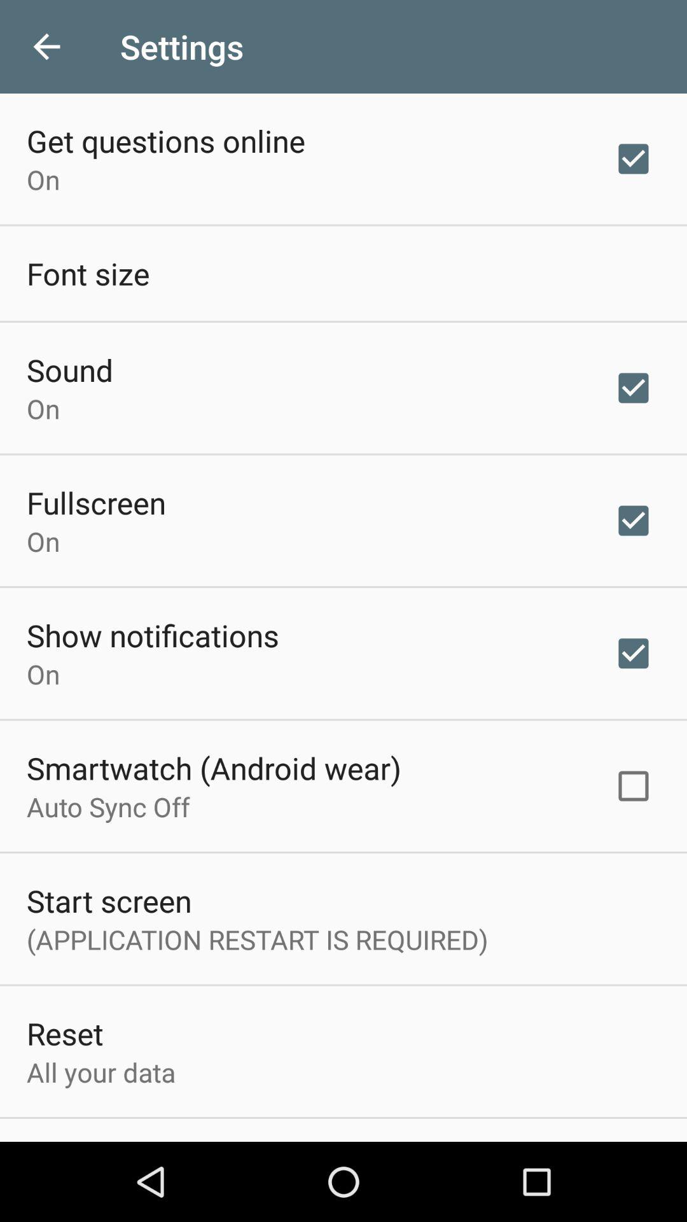 The image size is (687, 1222). What do you see at coordinates (96, 502) in the screenshot?
I see `click icon above on icon` at bounding box center [96, 502].